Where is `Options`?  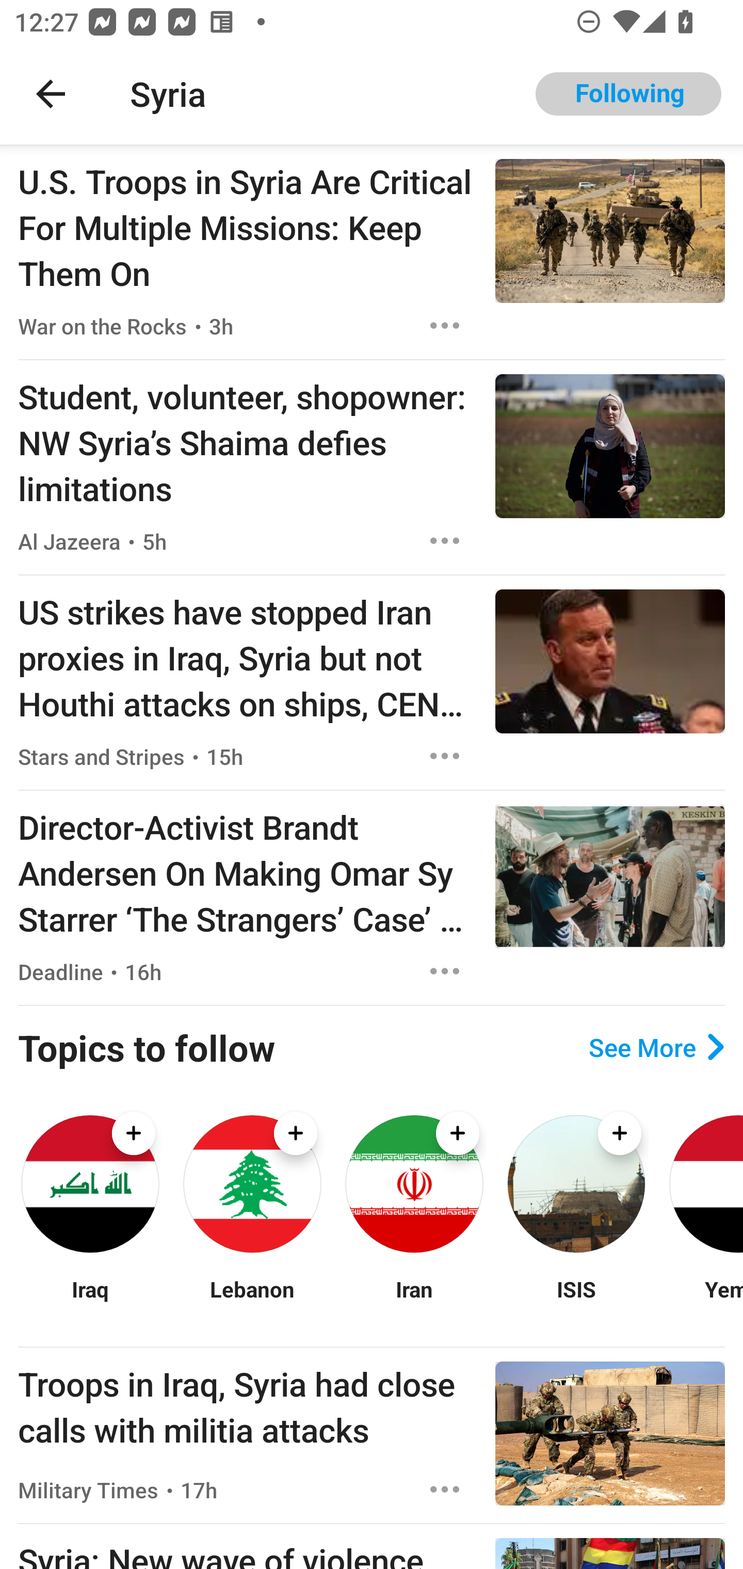
Options is located at coordinates (445, 1490).